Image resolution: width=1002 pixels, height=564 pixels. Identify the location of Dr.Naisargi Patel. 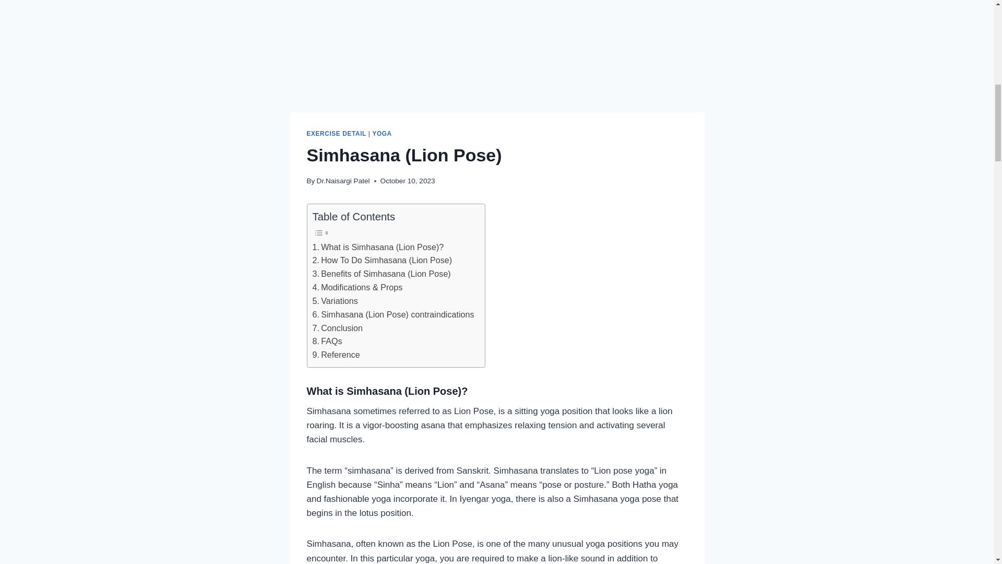
(343, 181).